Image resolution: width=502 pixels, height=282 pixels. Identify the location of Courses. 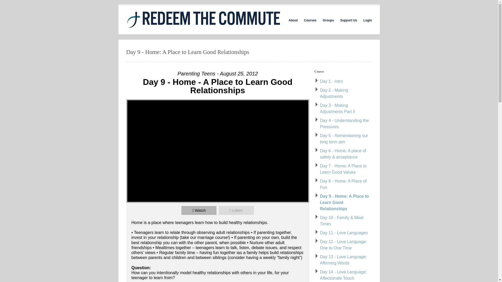
(310, 20).